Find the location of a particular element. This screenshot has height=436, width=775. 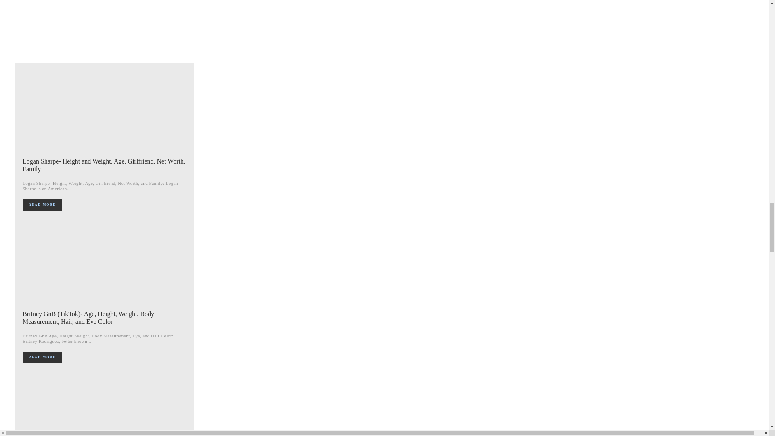

Read more is located at coordinates (42, 357).